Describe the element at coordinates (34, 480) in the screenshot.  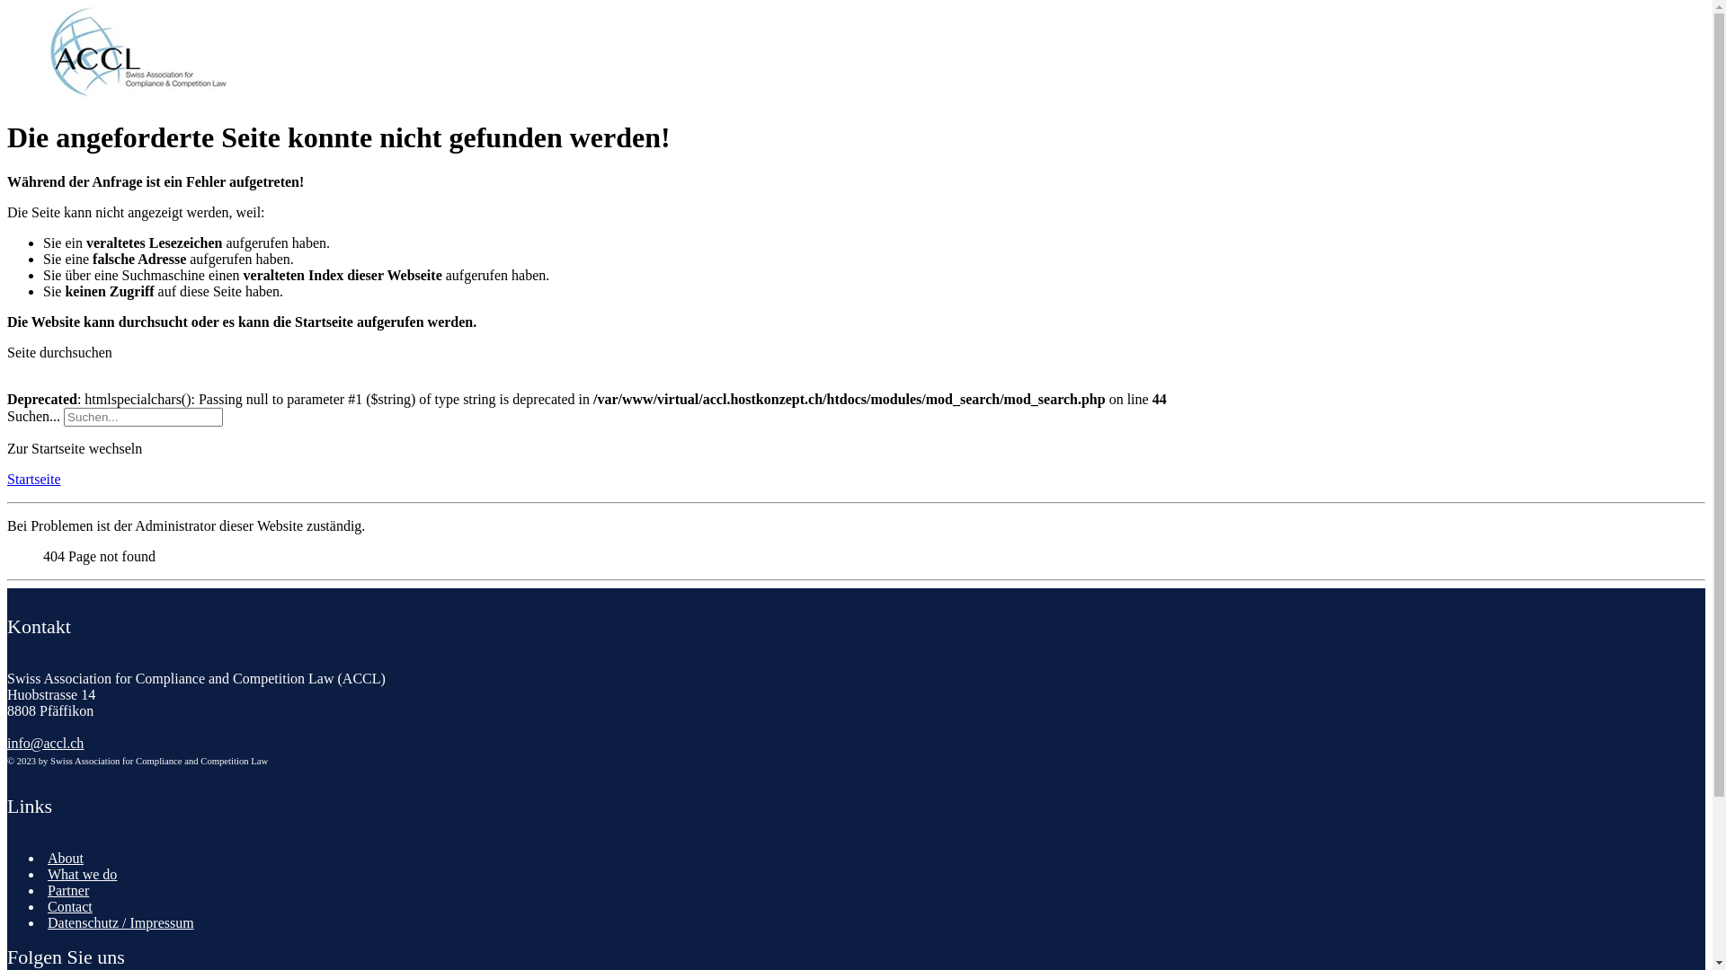
I see `Startseite` at that location.